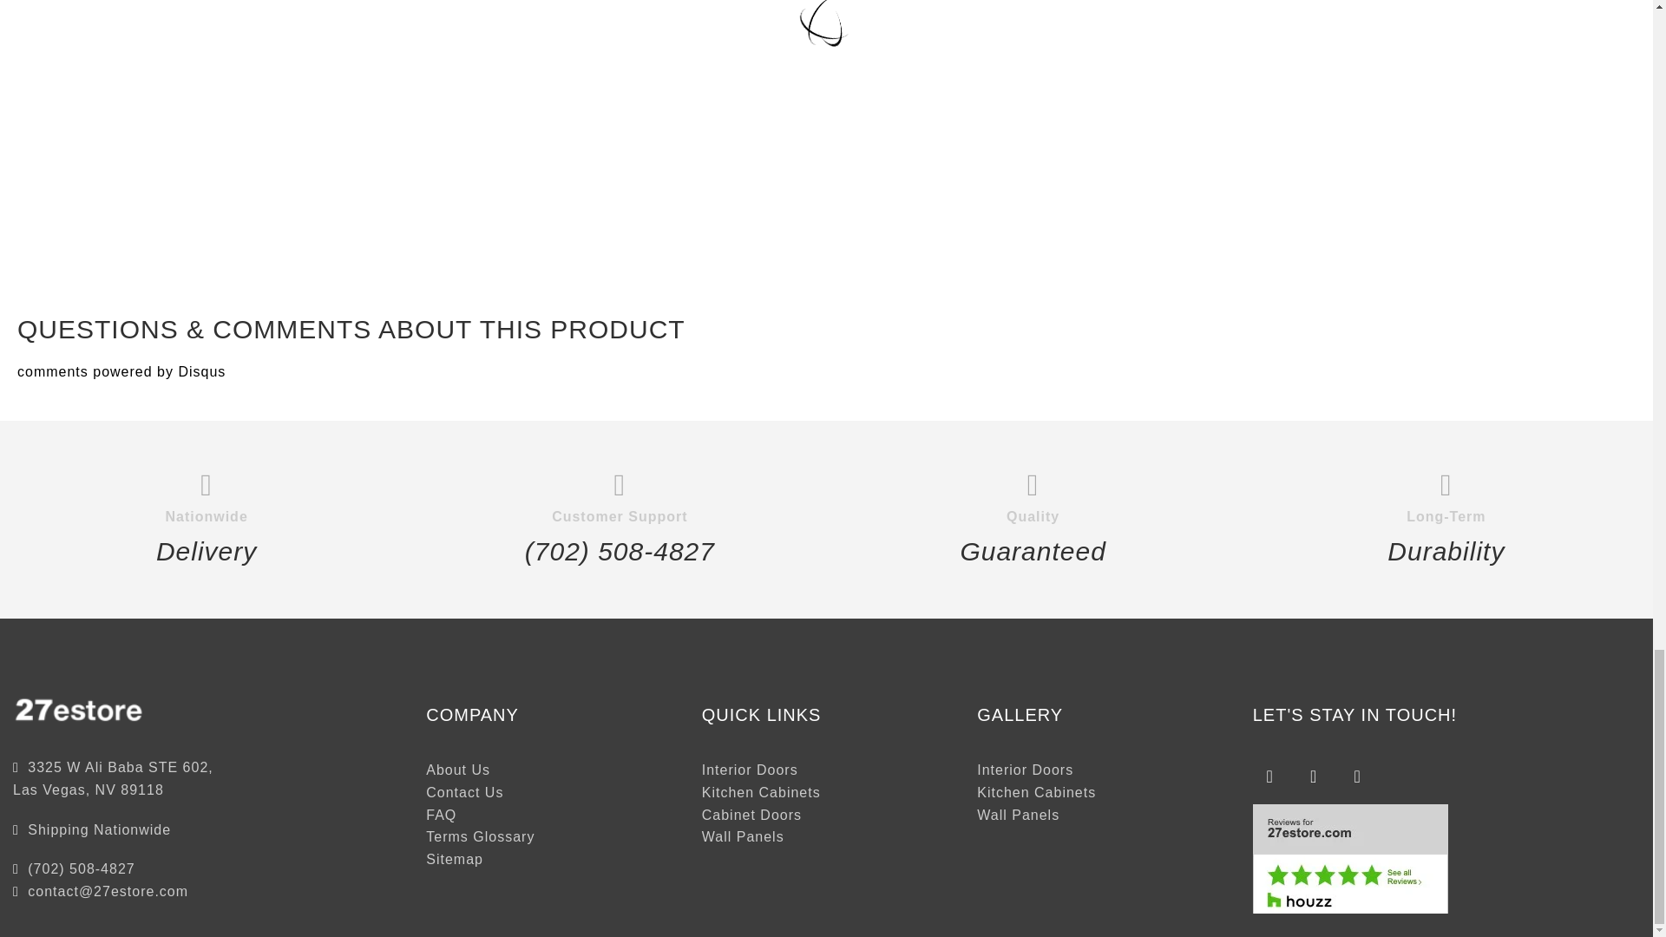 The image size is (1666, 937). What do you see at coordinates (193, 162) in the screenshot?
I see `Light Oak Wood Veneer Cabinet Doors` at bounding box center [193, 162].